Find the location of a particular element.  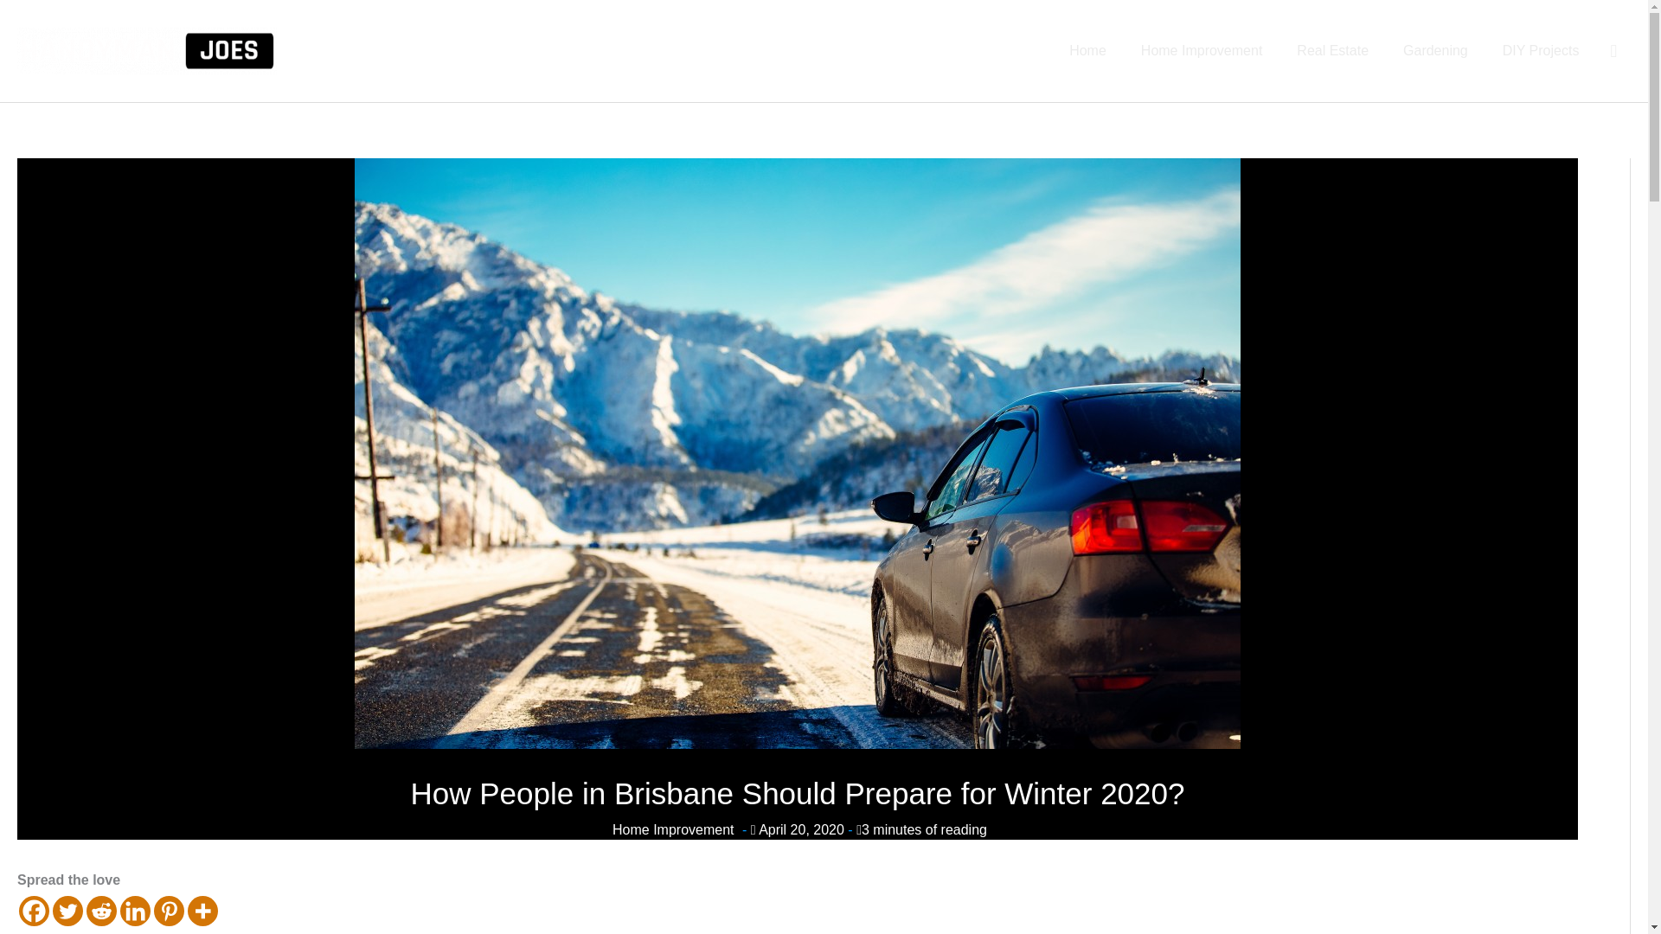

Linkedin is located at coordinates (135, 911).